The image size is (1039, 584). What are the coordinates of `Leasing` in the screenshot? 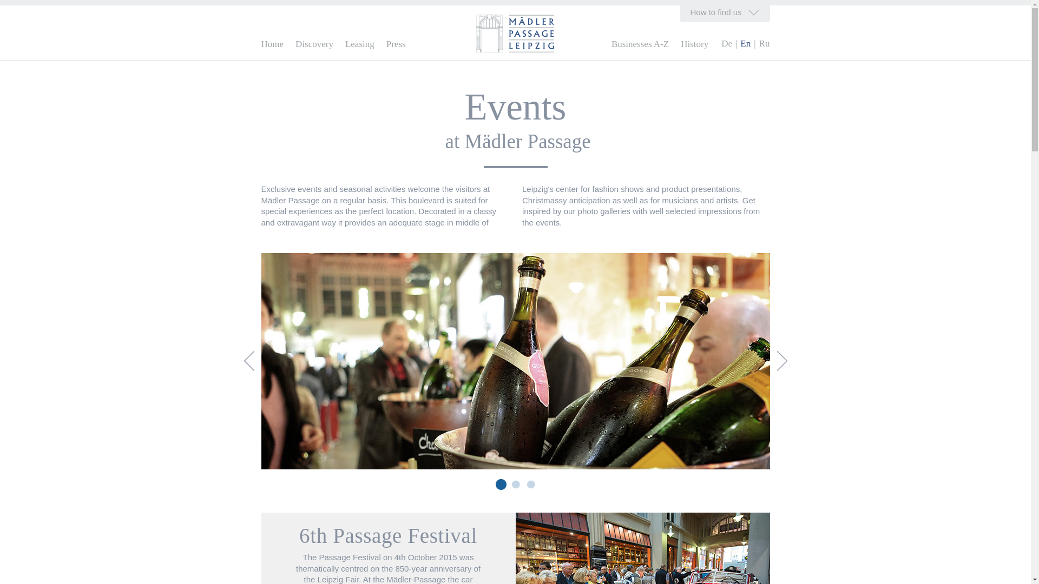 It's located at (359, 44).